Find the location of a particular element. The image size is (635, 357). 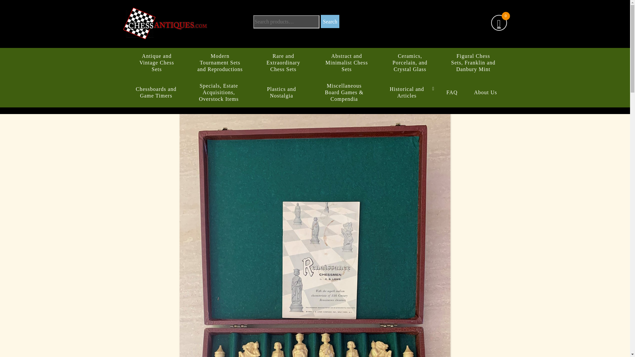

Chessboards and Game Timers is located at coordinates (156, 93).